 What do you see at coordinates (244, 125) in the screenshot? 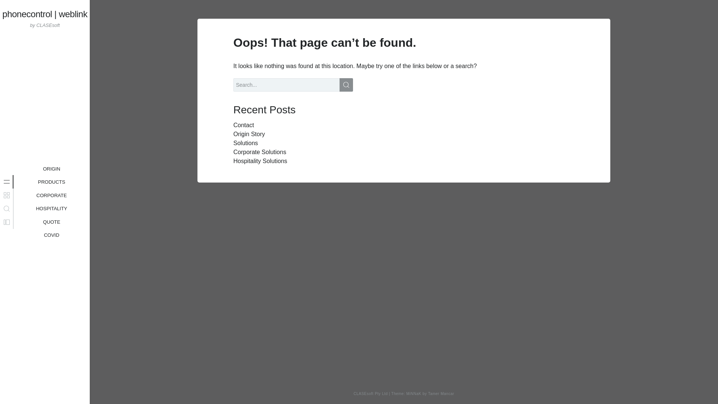
I see `Contact` at bounding box center [244, 125].